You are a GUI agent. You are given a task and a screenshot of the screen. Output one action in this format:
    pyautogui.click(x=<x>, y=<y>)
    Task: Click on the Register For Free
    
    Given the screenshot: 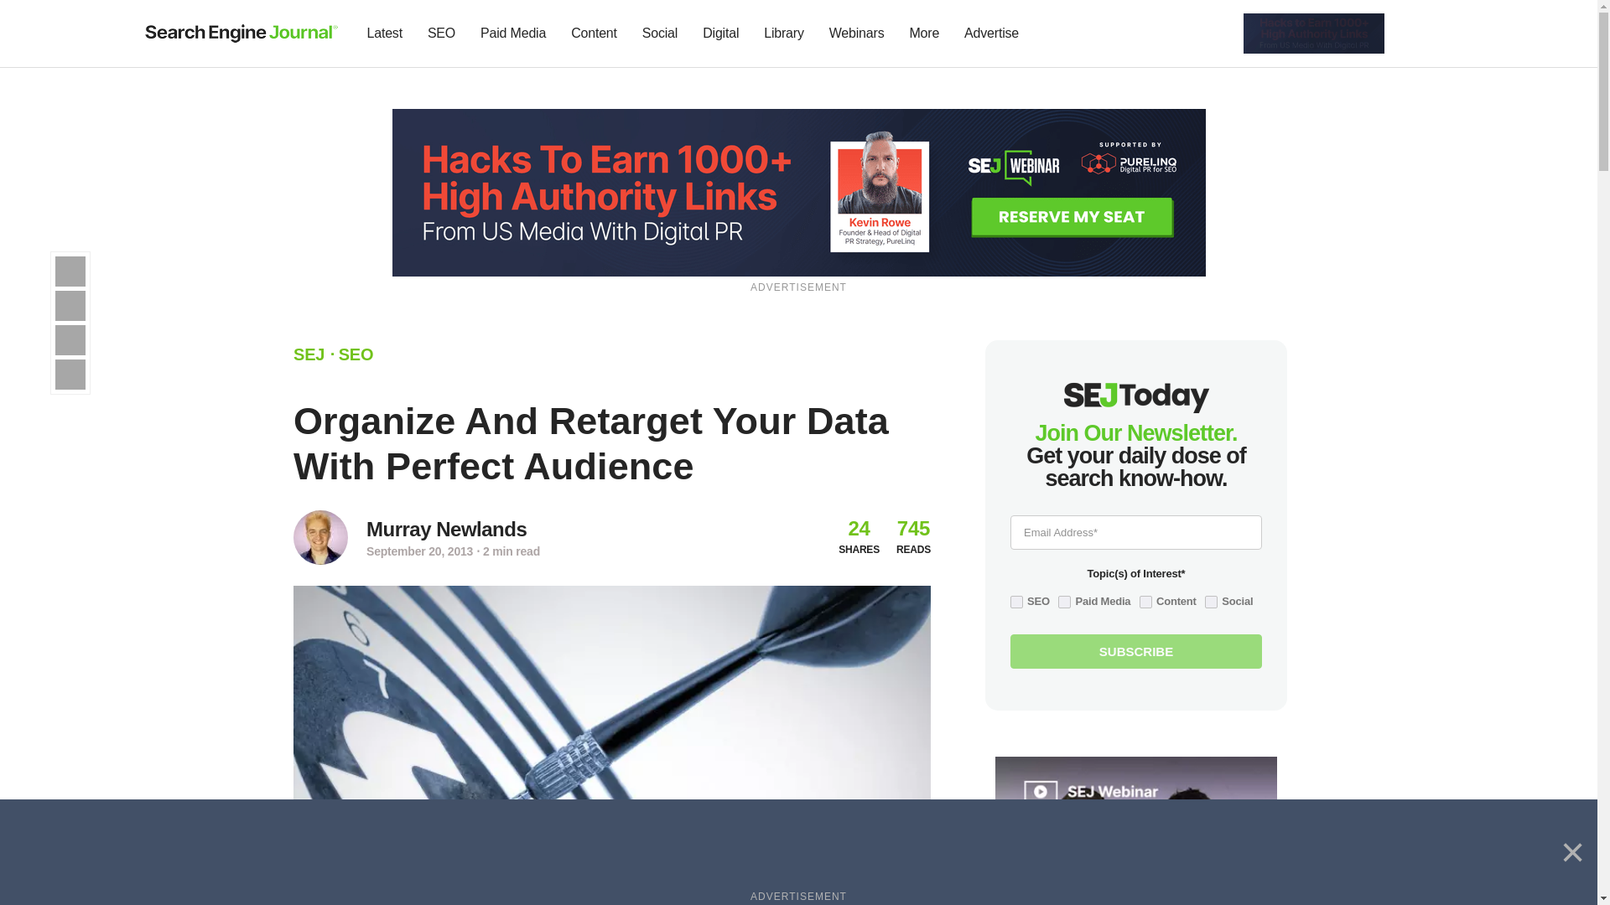 What is the action you would take?
    pyautogui.click(x=1313, y=32)
    